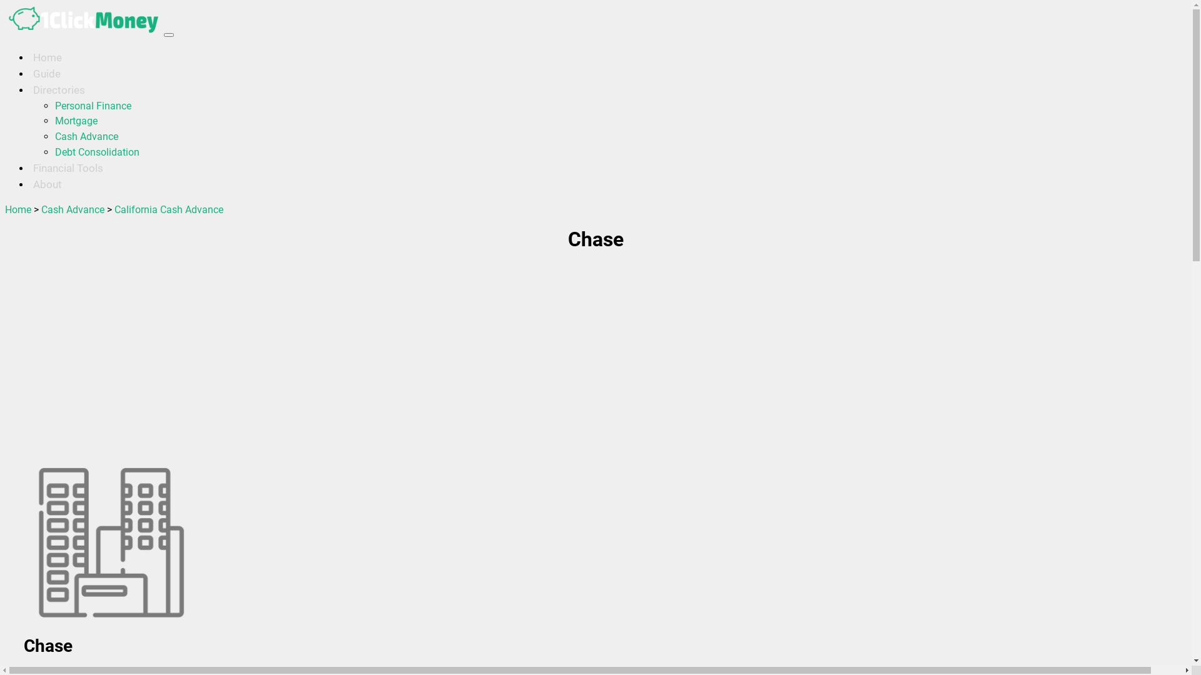 This screenshot has height=675, width=1201. What do you see at coordinates (380, 359) in the screenshot?
I see `Advertisement` at bounding box center [380, 359].